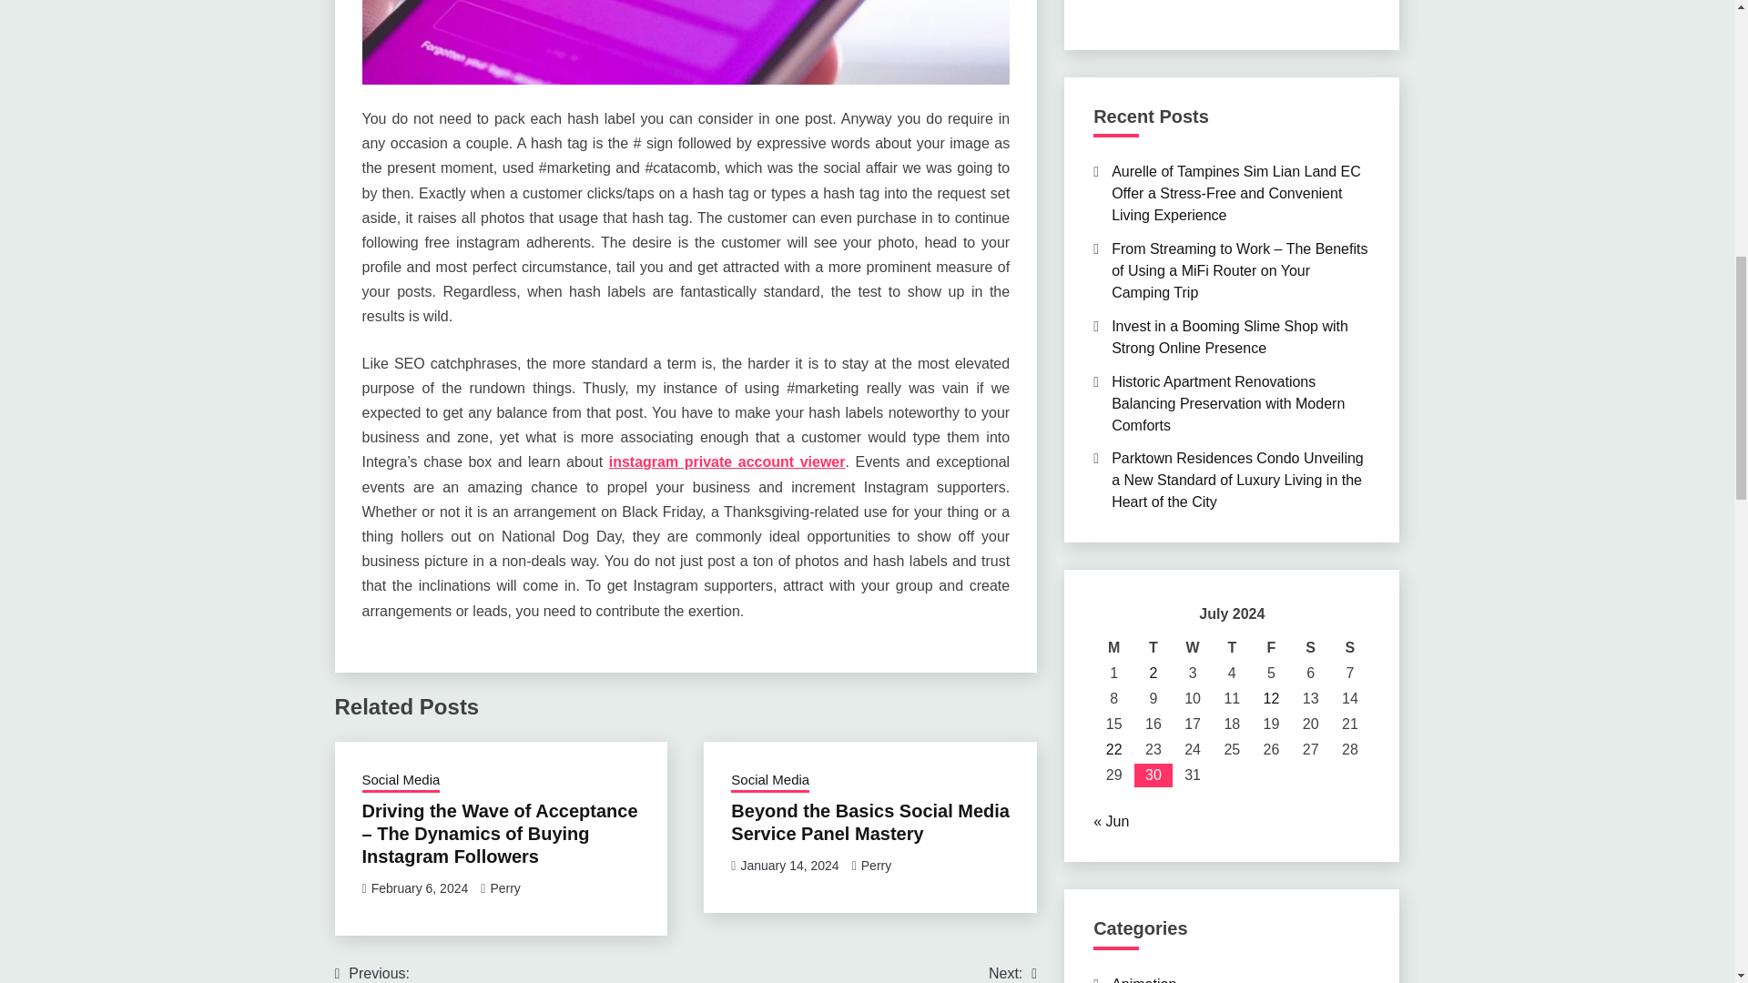  Describe the element at coordinates (876, 865) in the screenshot. I see `Perry` at that location.